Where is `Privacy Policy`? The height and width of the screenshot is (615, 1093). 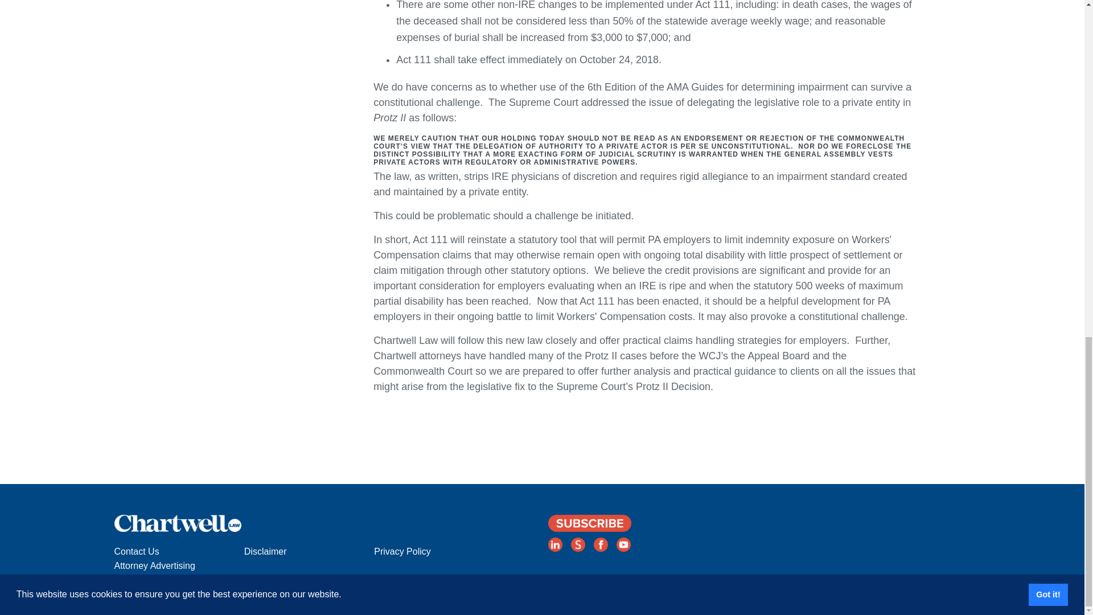 Privacy Policy is located at coordinates (438, 551).